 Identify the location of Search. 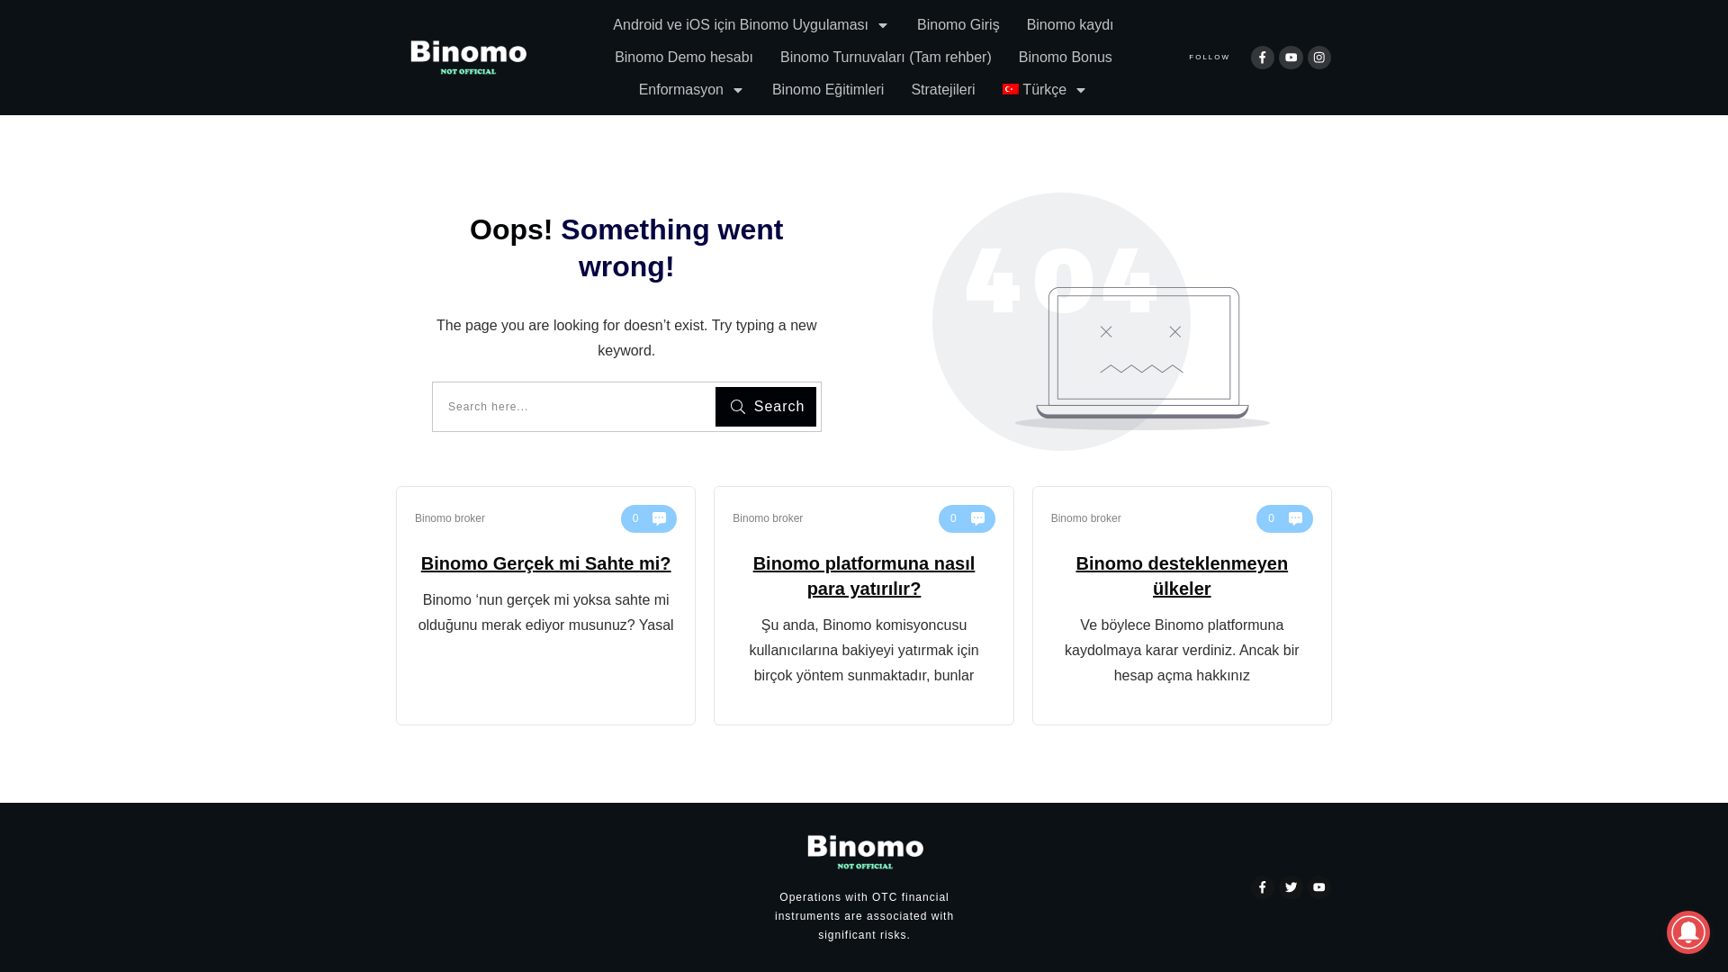
(766, 407).